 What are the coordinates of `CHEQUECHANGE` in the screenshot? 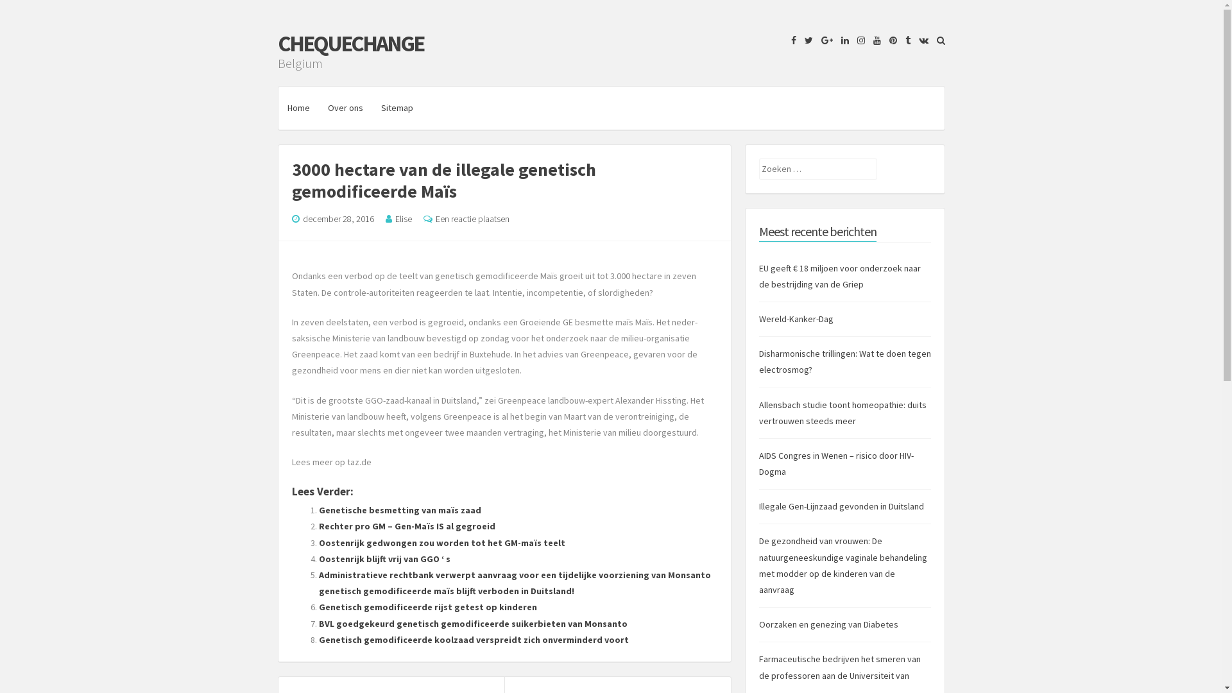 It's located at (350, 44).